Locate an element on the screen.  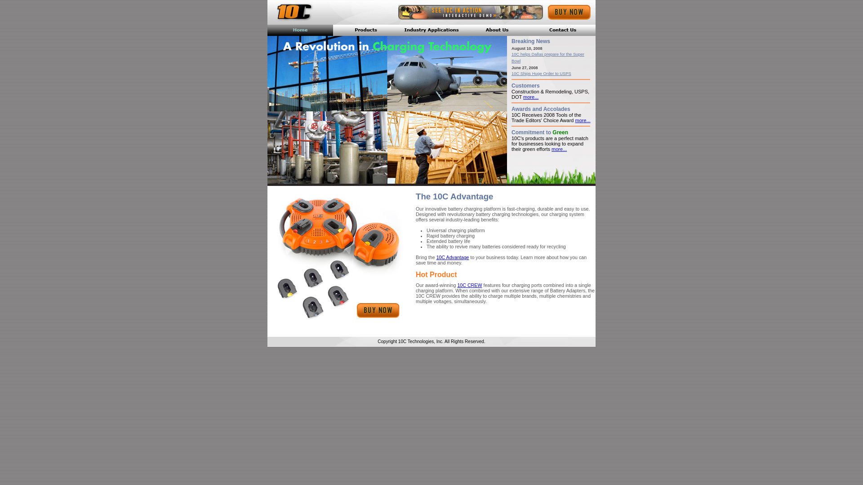
10C CREW is located at coordinates (469, 285).